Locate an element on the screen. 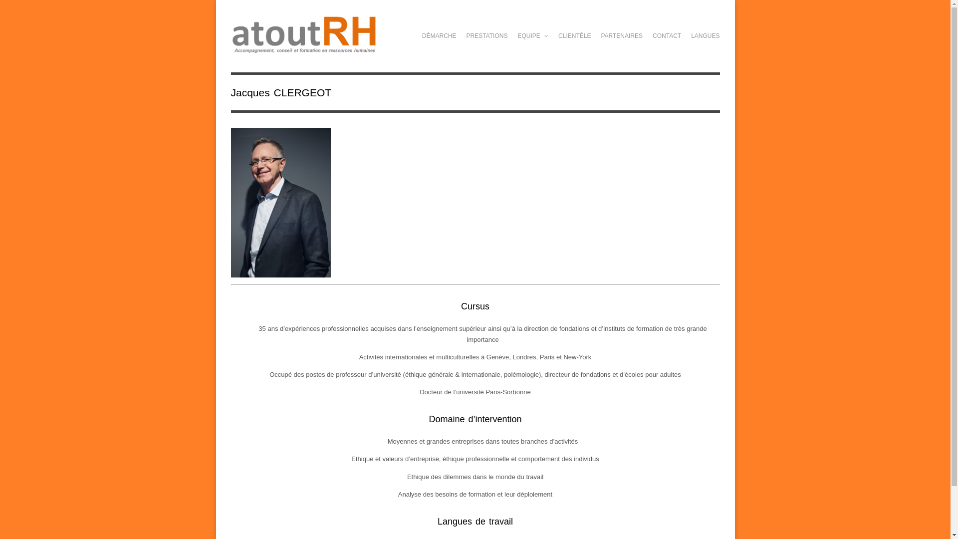 This screenshot has height=539, width=958. LANGUES is located at coordinates (706, 36).